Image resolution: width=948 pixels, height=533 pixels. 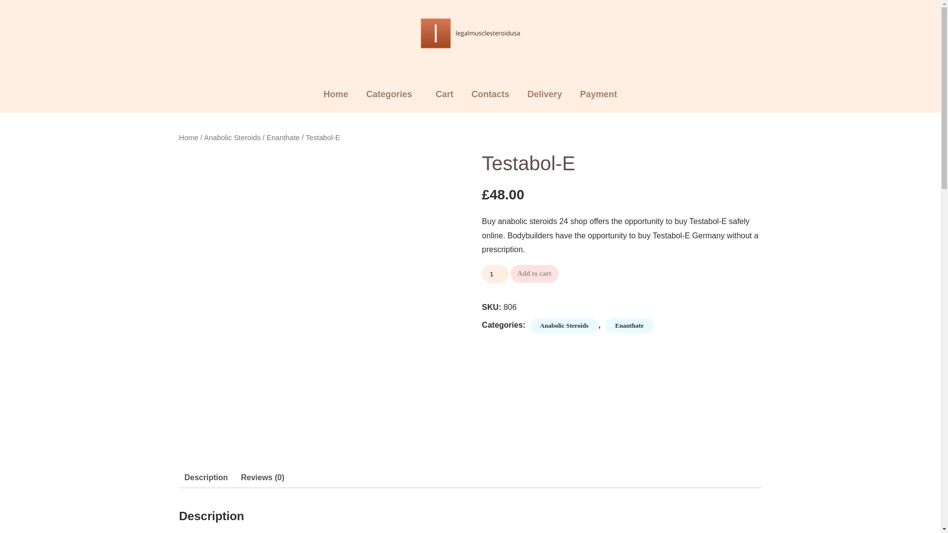 What do you see at coordinates (336, 94) in the screenshot?
I see `Home` at bounding box center [336, 94].